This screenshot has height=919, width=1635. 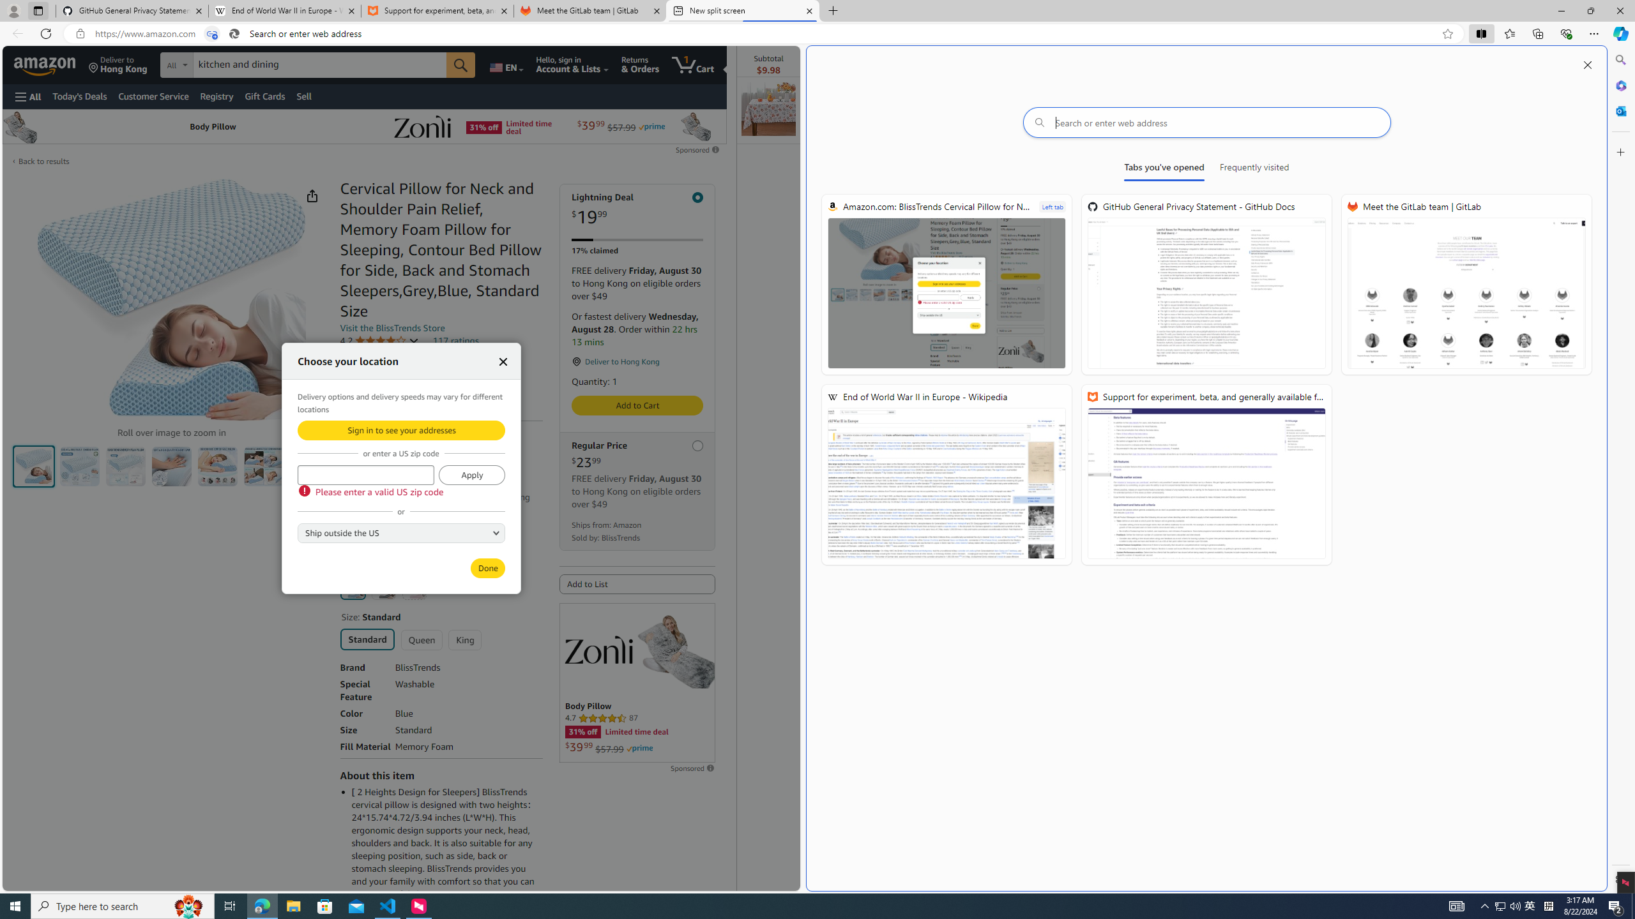 What do you see at coordinates (224, 65) in the screenshot?
I see `Search in` at bounding box center [224, 65].